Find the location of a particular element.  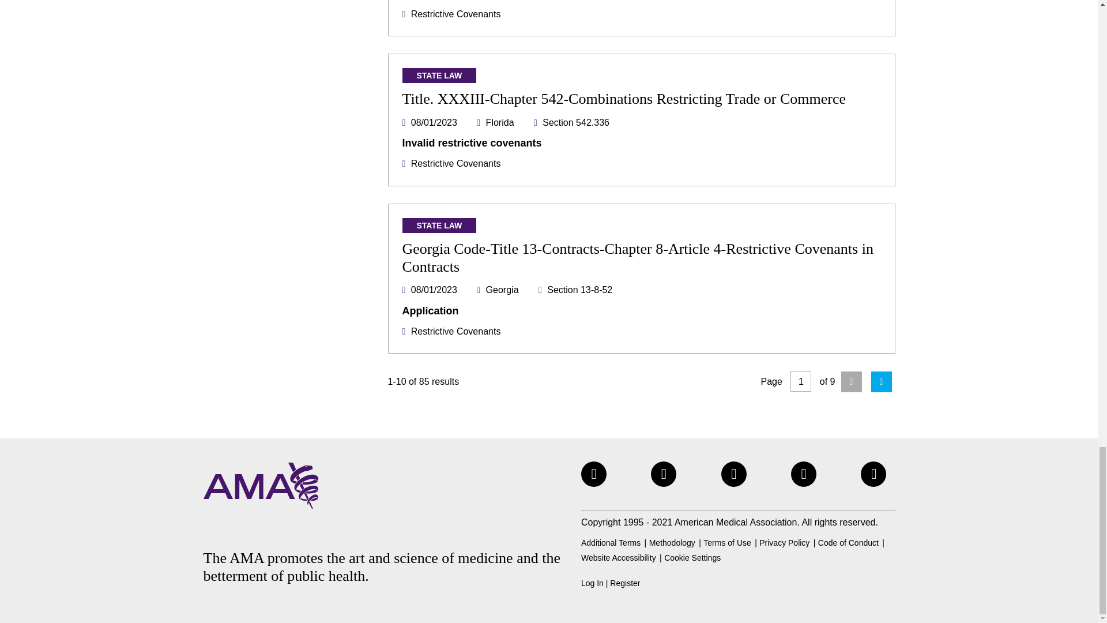

Methodology is located at coordinates (672, 543).